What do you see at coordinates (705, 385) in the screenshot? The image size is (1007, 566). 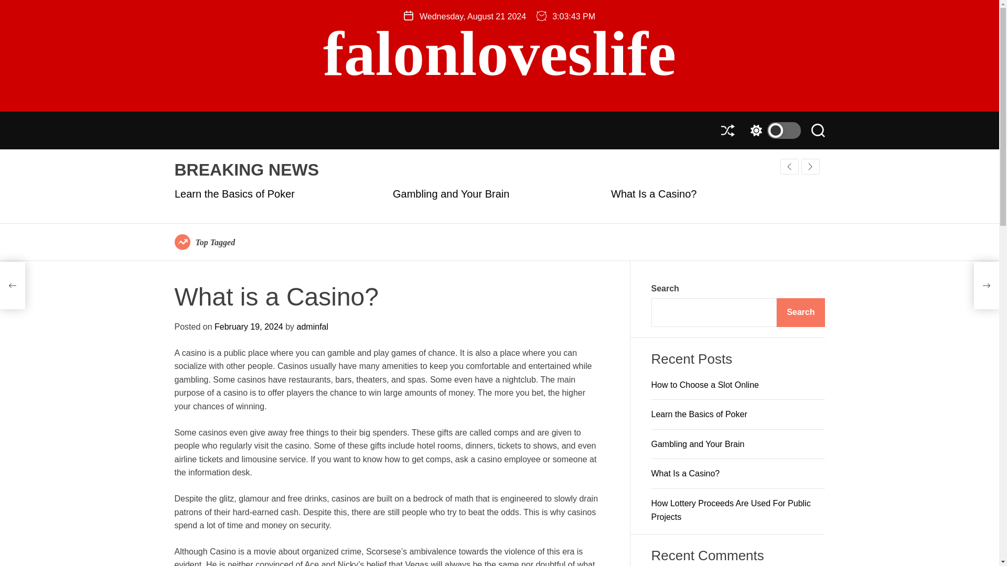 I see `How to Choose a Slot Online` at bounding box center [705, 385].